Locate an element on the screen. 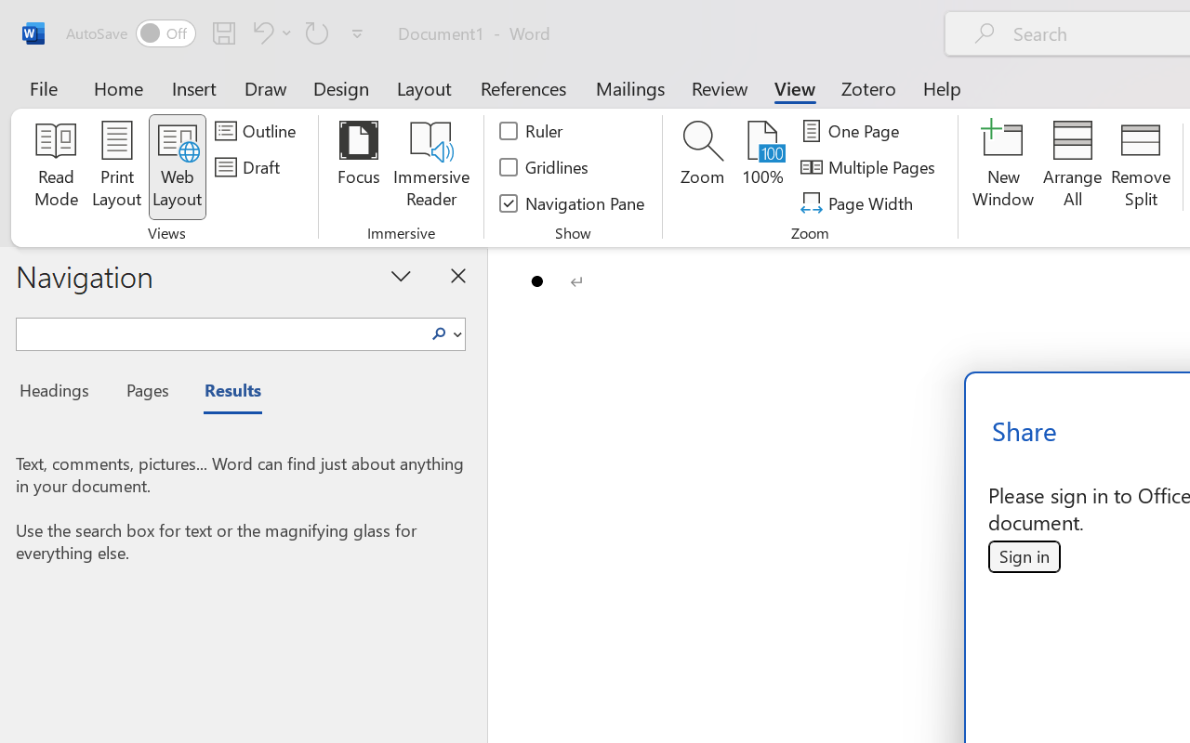 This screenshot has width=1190, height=743. Immersive Reader is located at coordinates (431, 167).